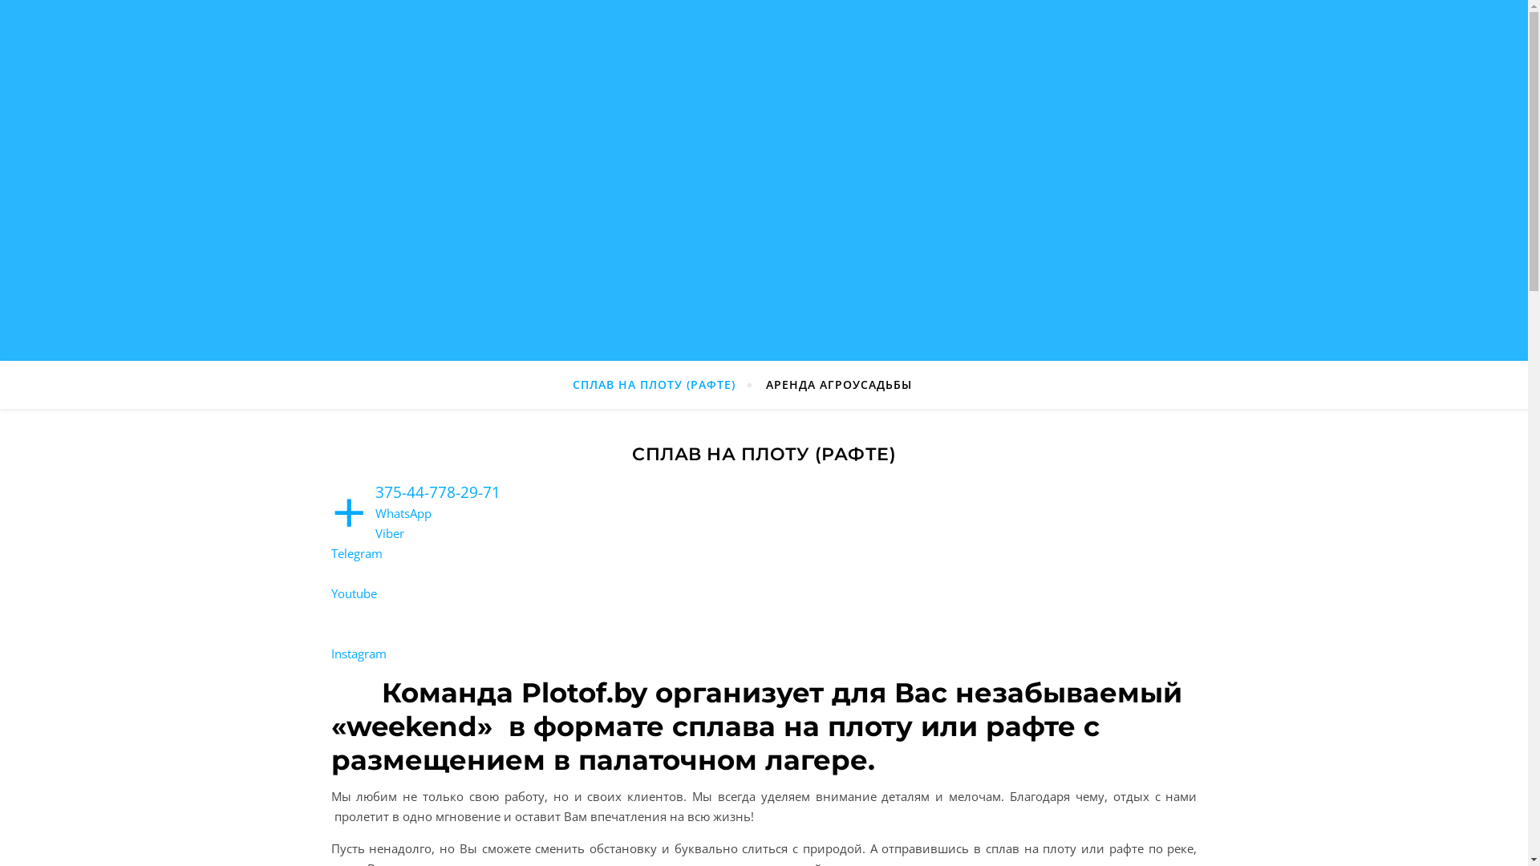 This screenshot has width=1540, height=866. I want to click on WhatsApp, so click(403, 513).